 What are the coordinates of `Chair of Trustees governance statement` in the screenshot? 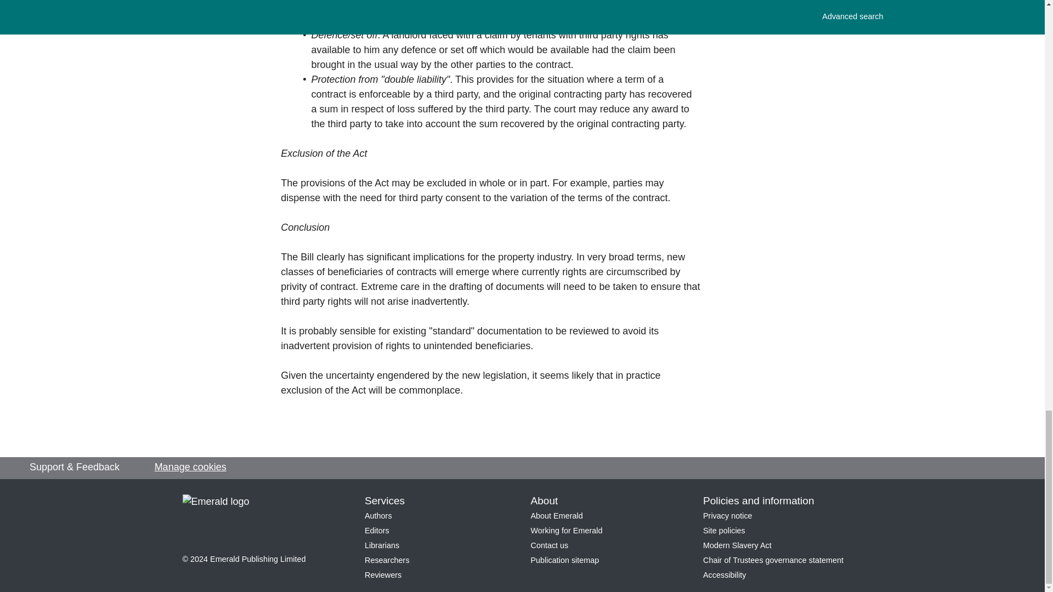 It's located at (773, 560).